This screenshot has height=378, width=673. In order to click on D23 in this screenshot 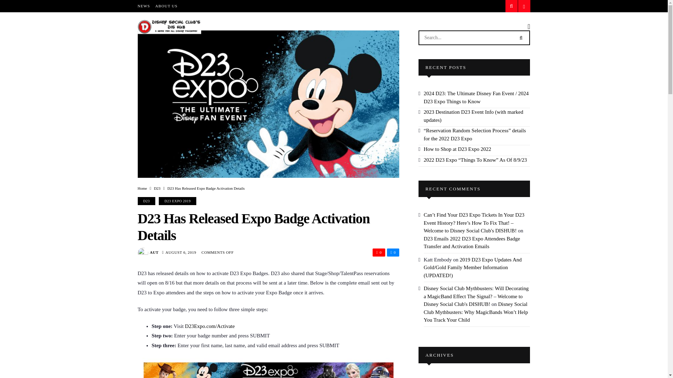, I will do `click(146, 201)`.